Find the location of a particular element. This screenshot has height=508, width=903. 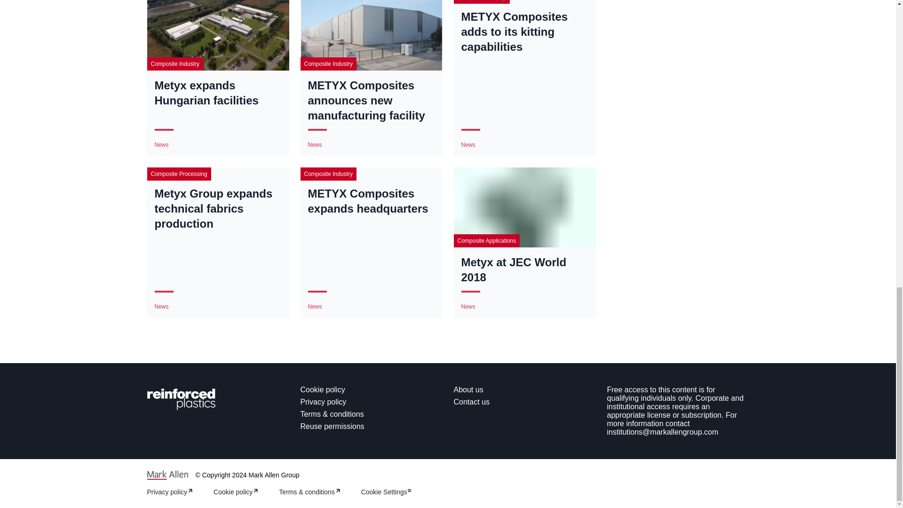

METYX Composites adds to its kitting capabilities is located at coordinates (524, 32).